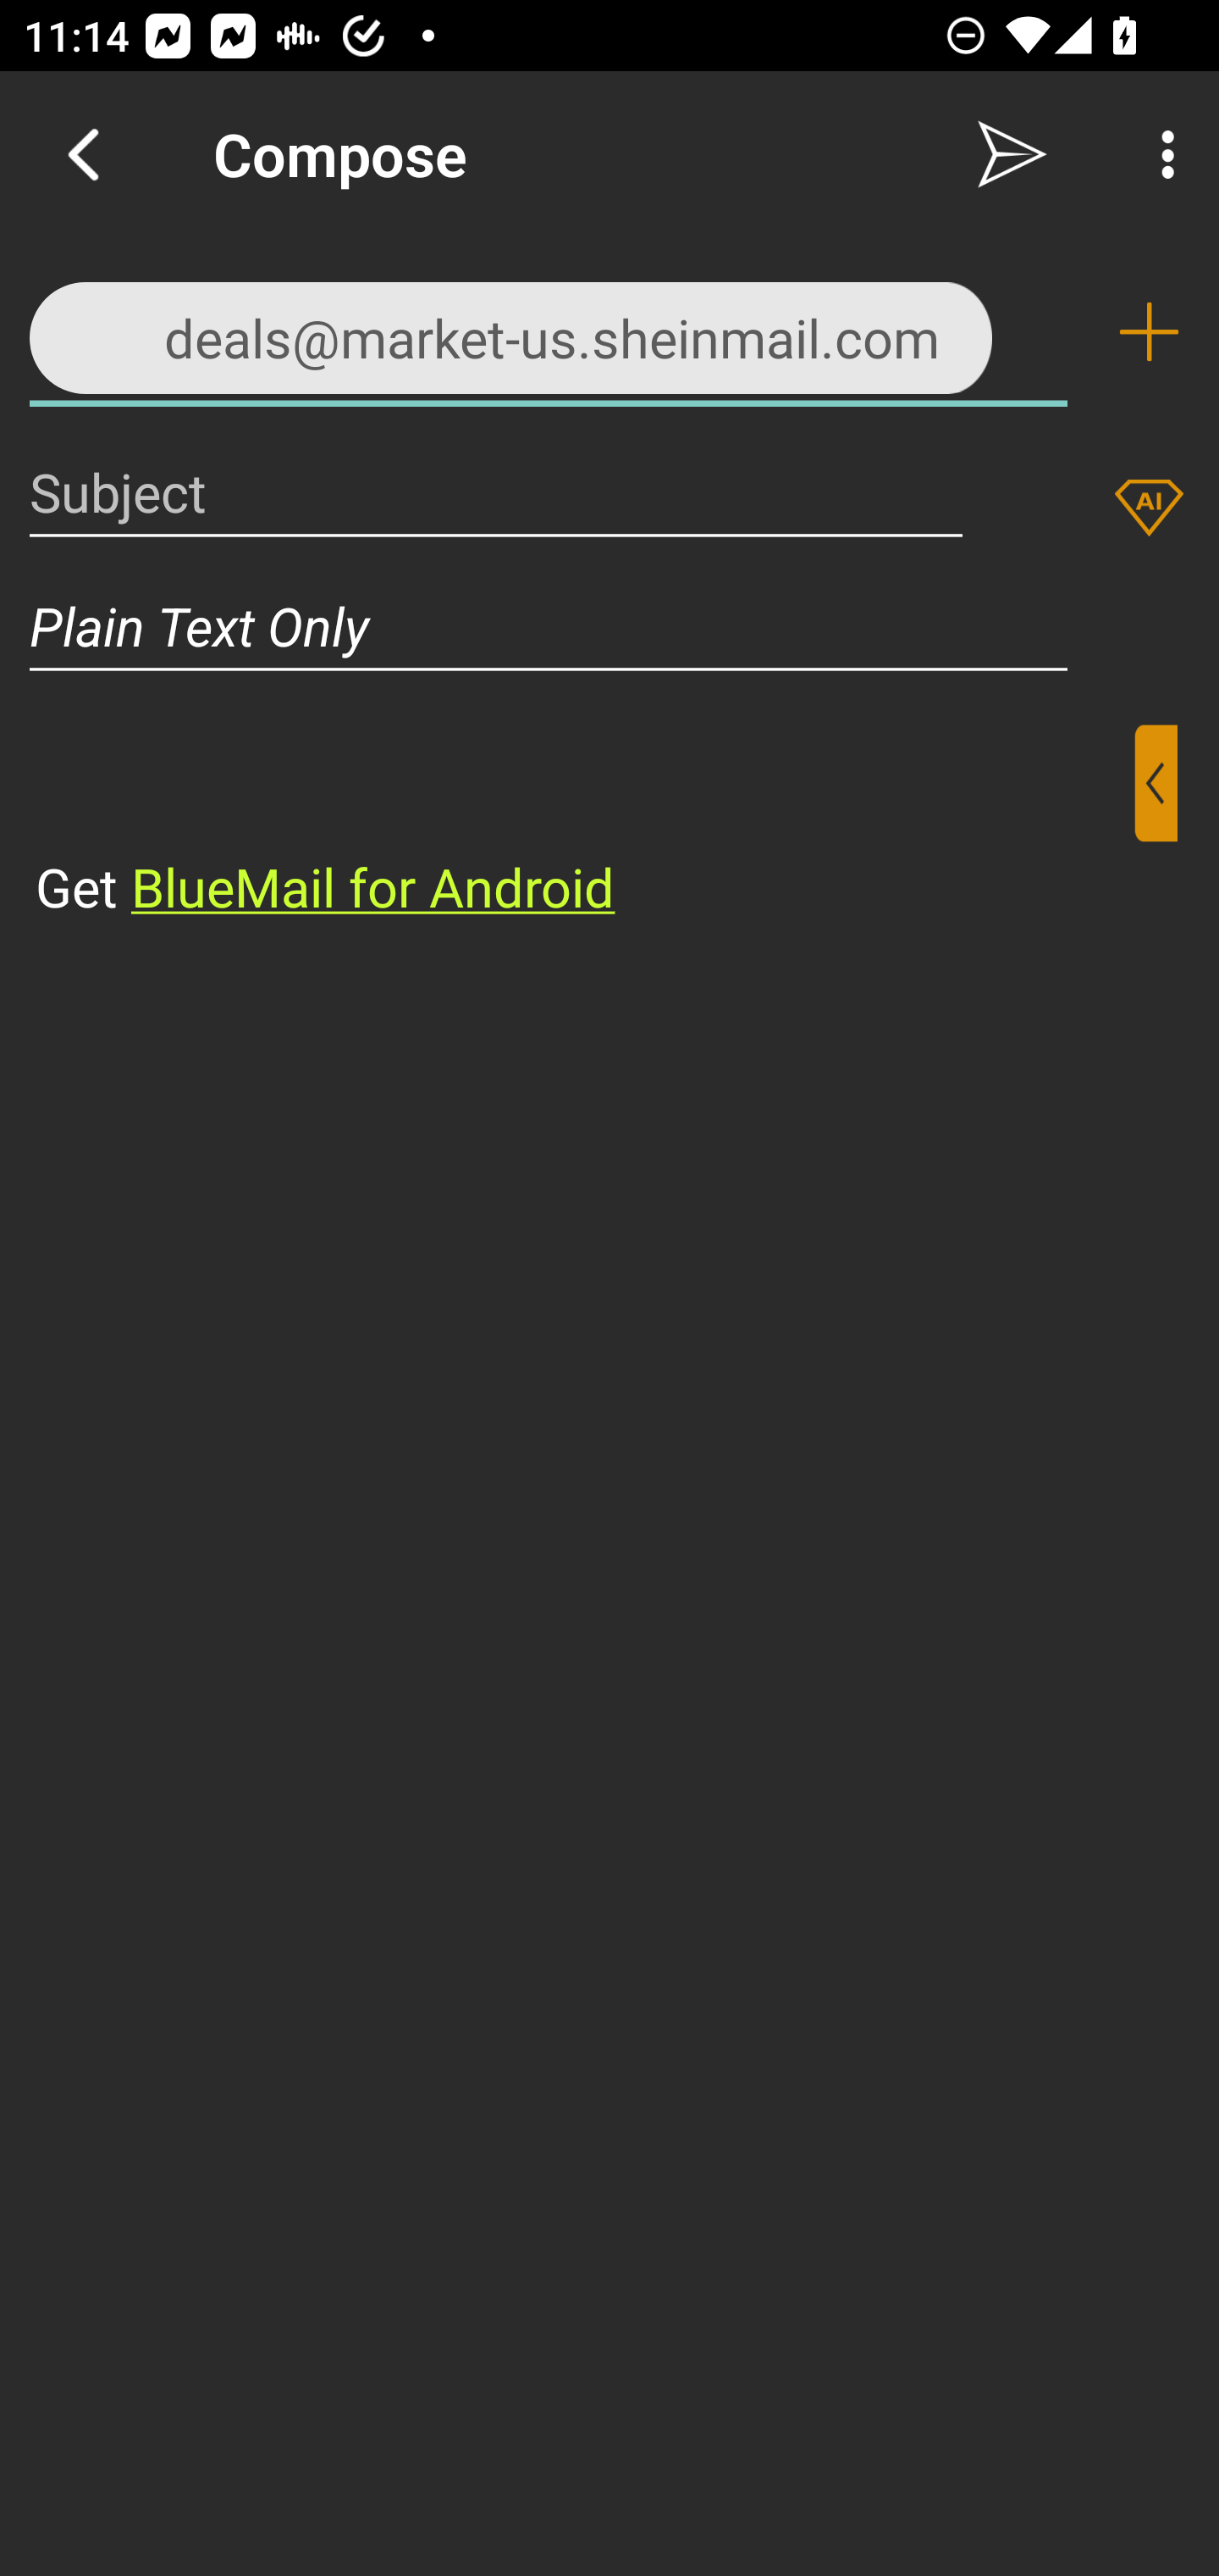 The image size is (1219, 2576). I want to click on Add recipient (To), so click(1149, 332).